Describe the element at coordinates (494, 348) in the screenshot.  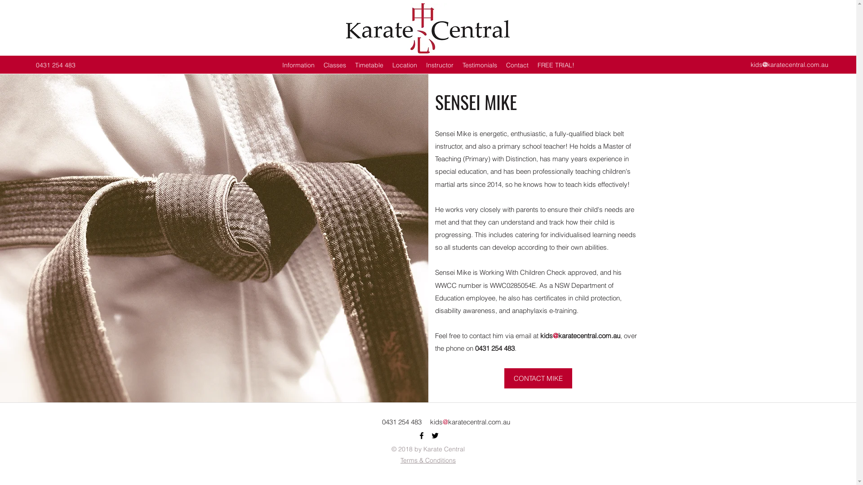
I see `0431 254 483` at that location.